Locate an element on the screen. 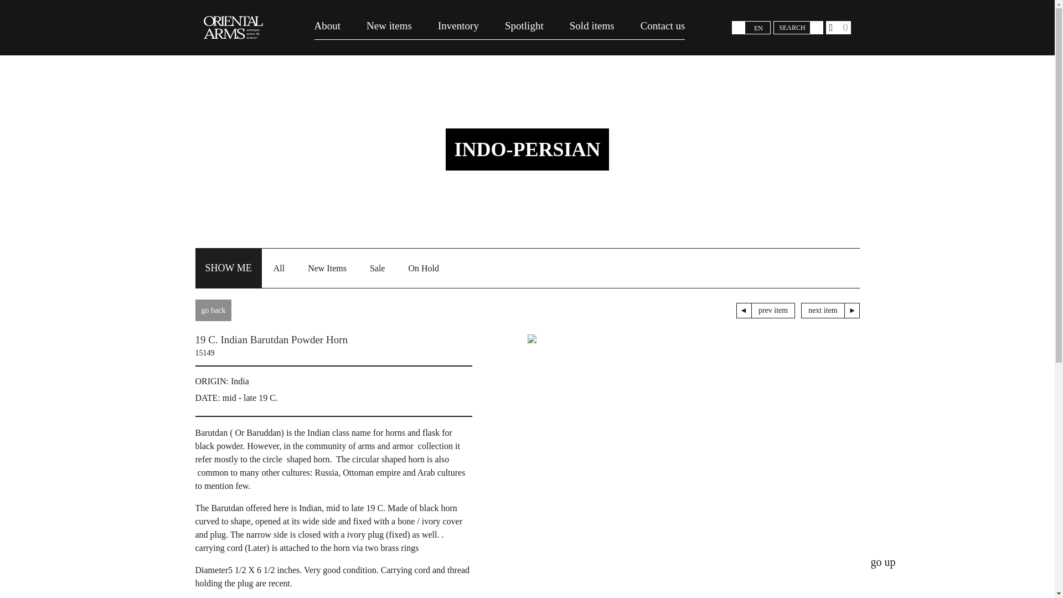 The height and width of the screenshot is (598, 1063). Search is located at coordinates (816, 28).